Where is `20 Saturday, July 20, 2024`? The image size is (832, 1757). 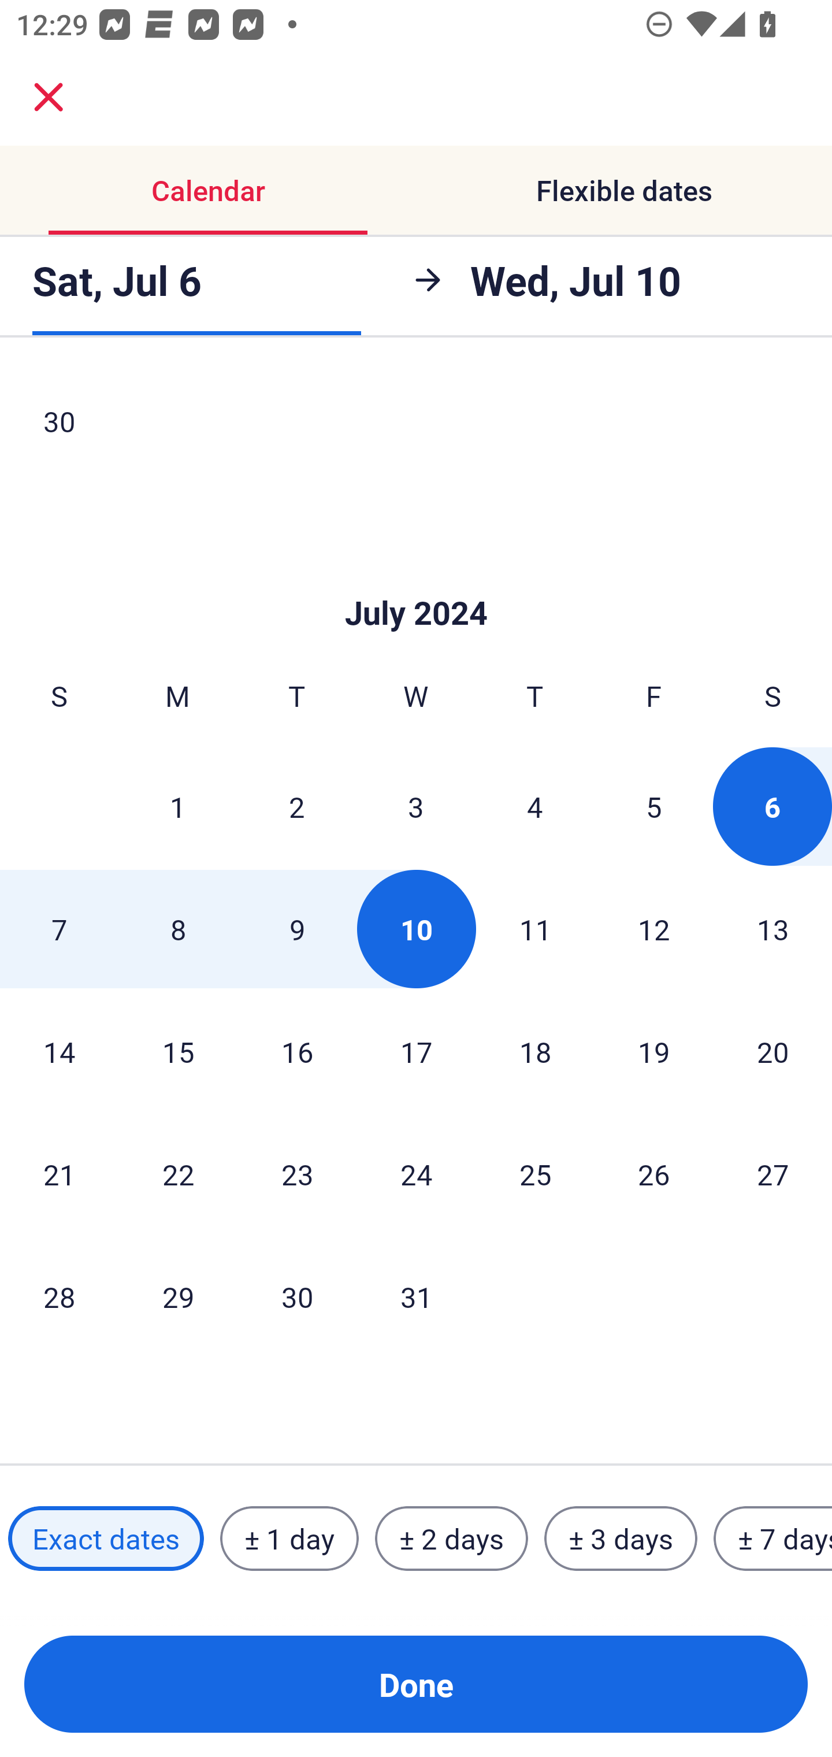 20 Saturday, July 20, 2024 is located at coordinates (773, 1051).